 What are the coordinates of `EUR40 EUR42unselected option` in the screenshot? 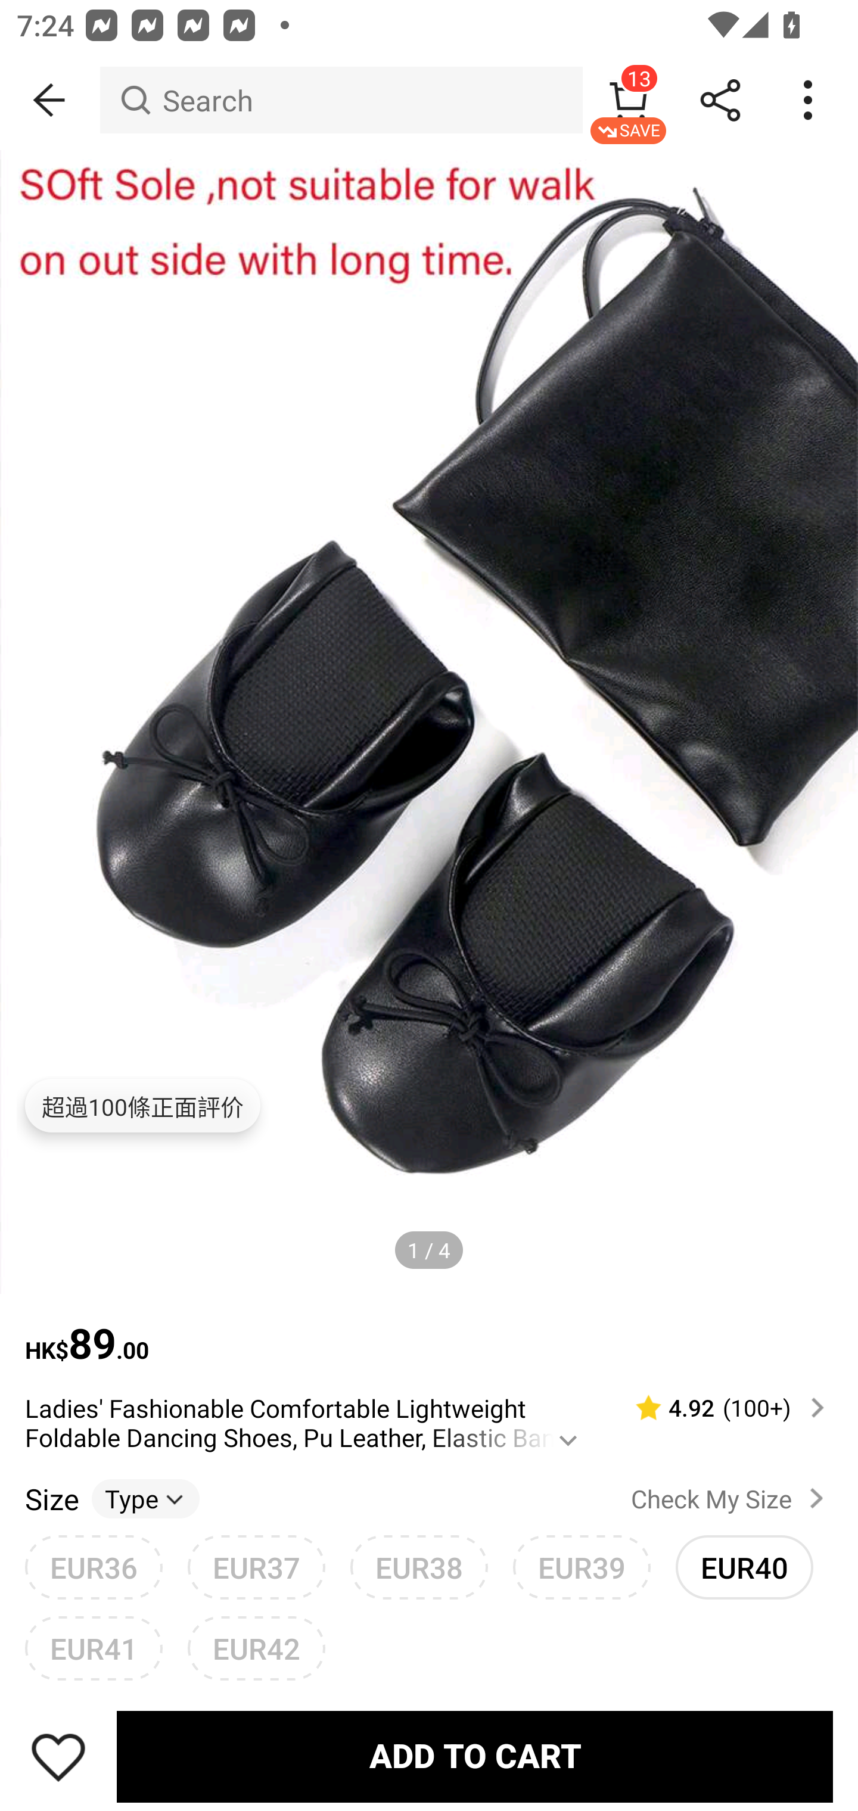 It's located at (745, 1567).